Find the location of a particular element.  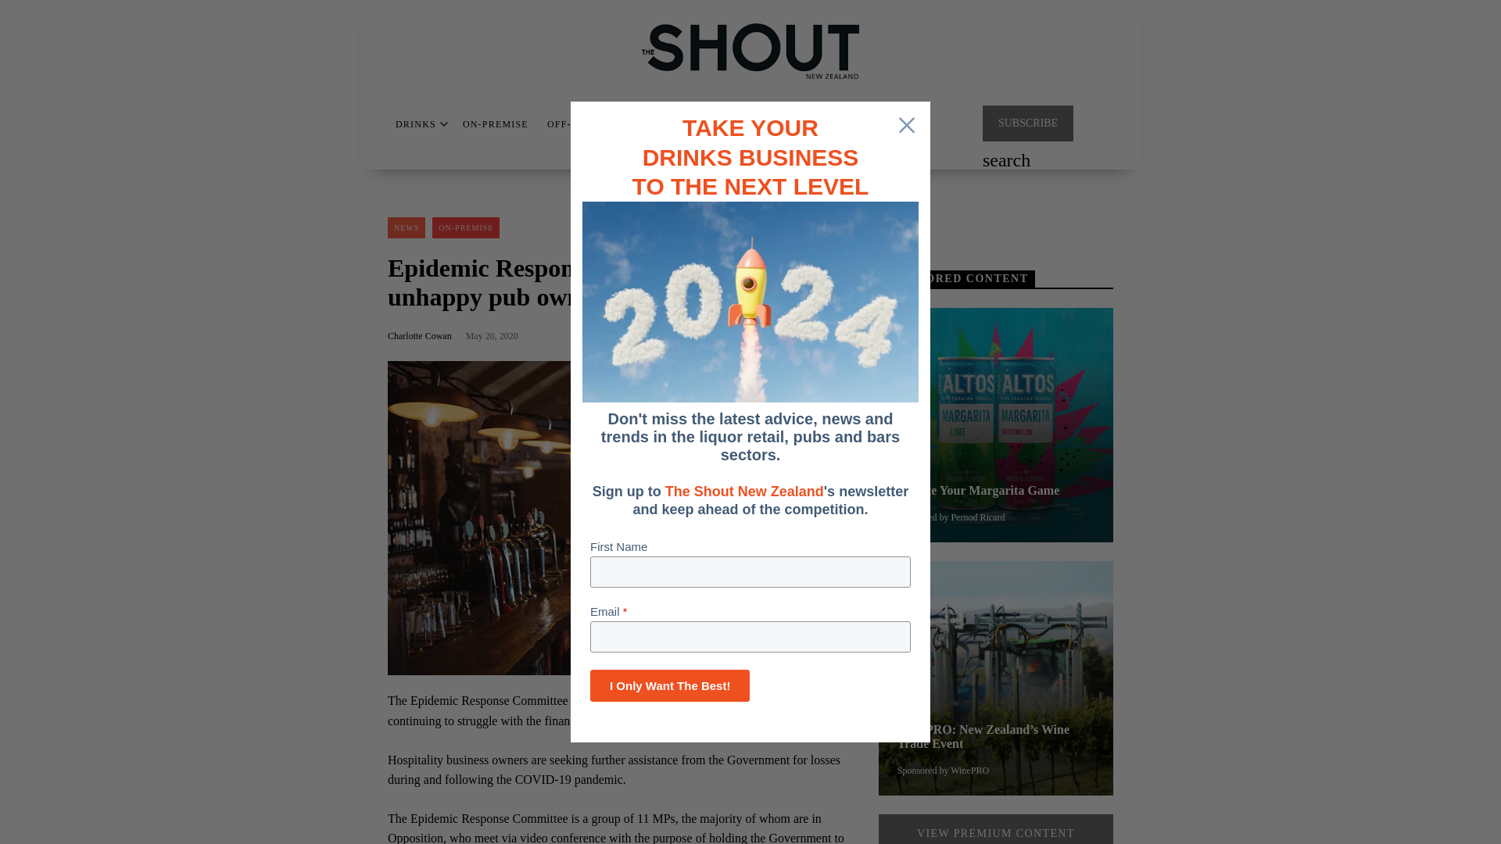

DIRECTORY is located at coordinates (759, 124).